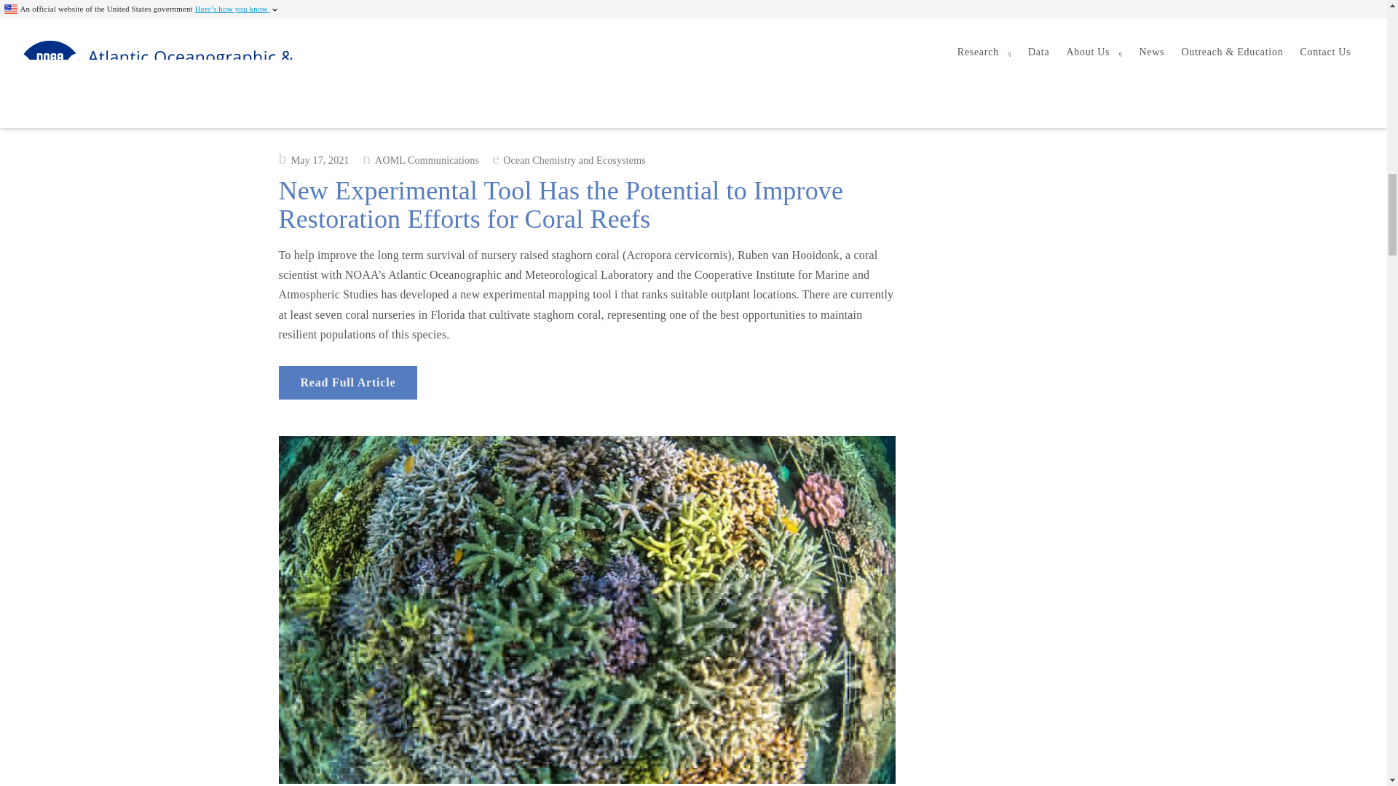 Image resolution: width=1398 pixels, height=786 pixels. What do you see at coordinates (313, 160) in the screenshot?
I see `May 17, 2021` at bounding box center [313, 160].